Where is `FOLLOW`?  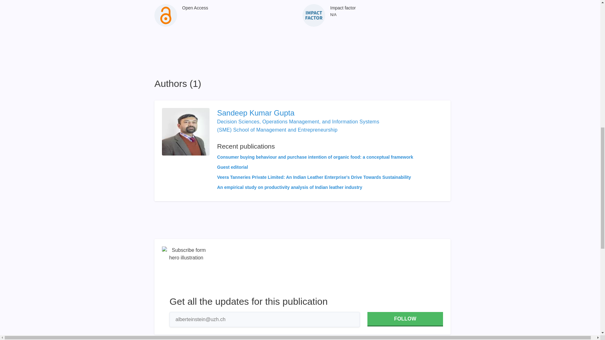
FOLLOW is located at coordinates (405, 319).